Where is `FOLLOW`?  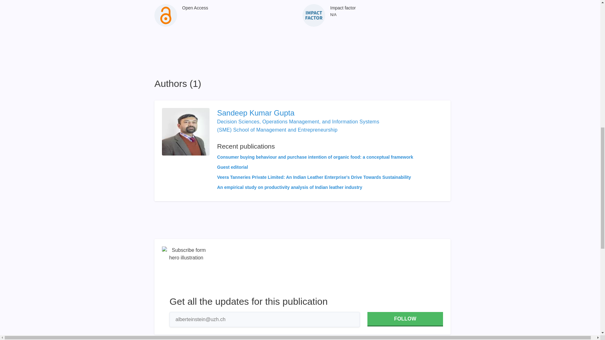
FOLLOW is located at coordinates (405, 319).